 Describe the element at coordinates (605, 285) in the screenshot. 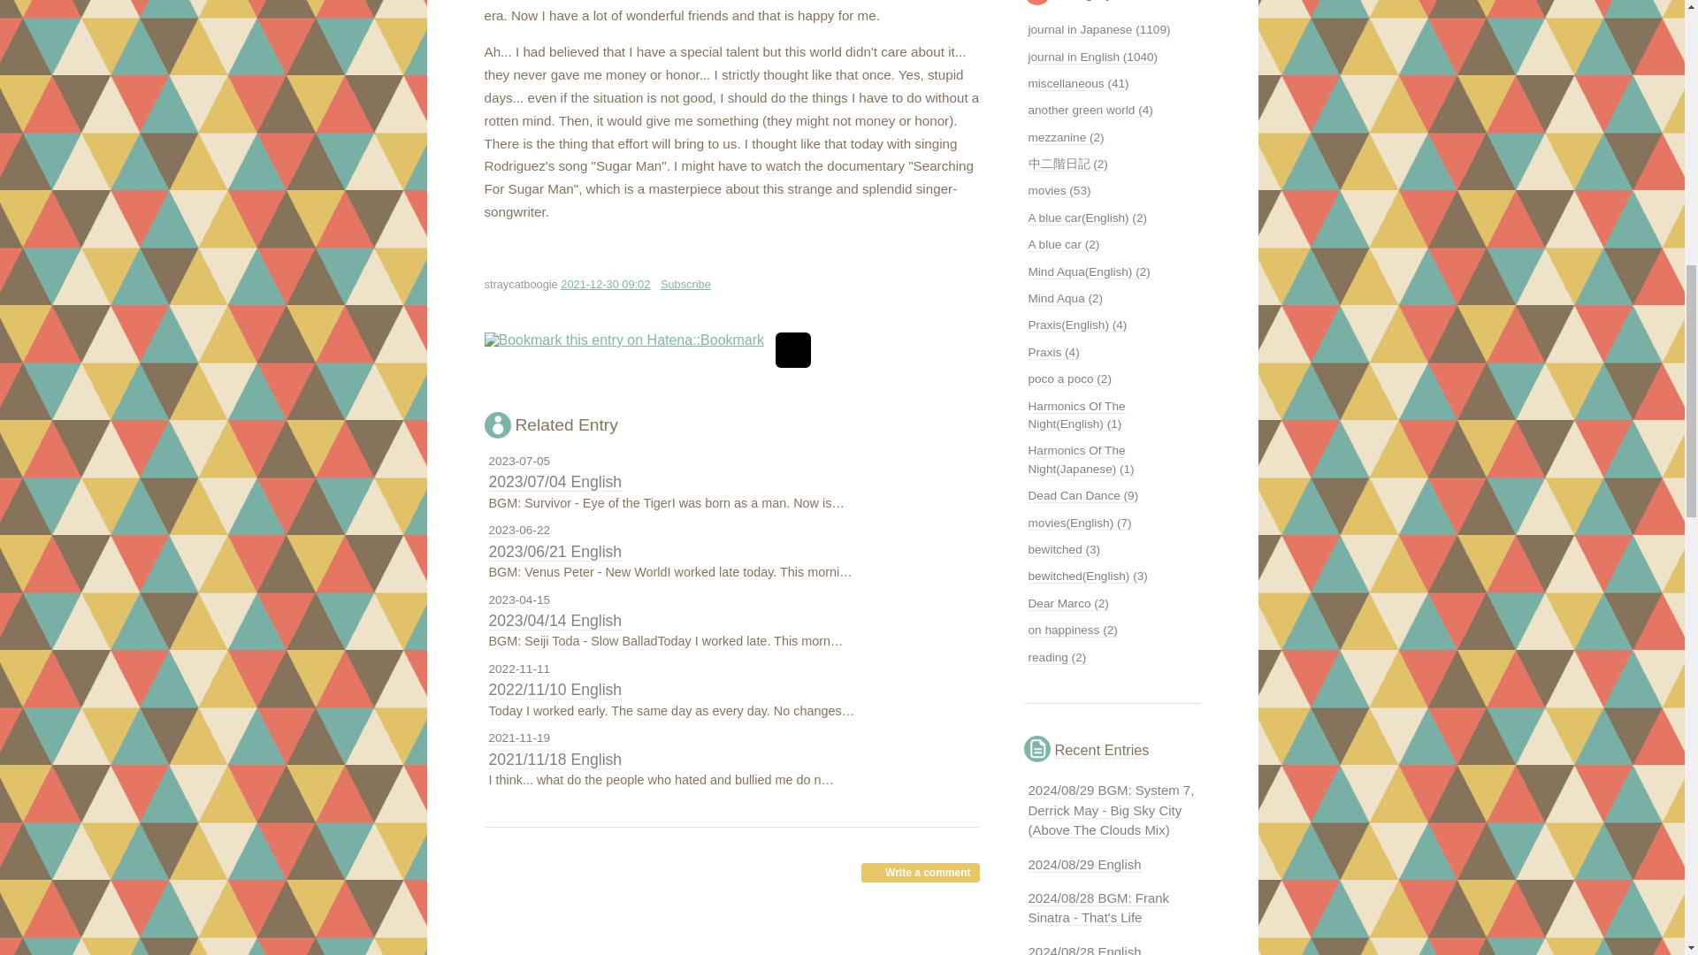

I see `2021-12-30T00:02:47Z` at that location.